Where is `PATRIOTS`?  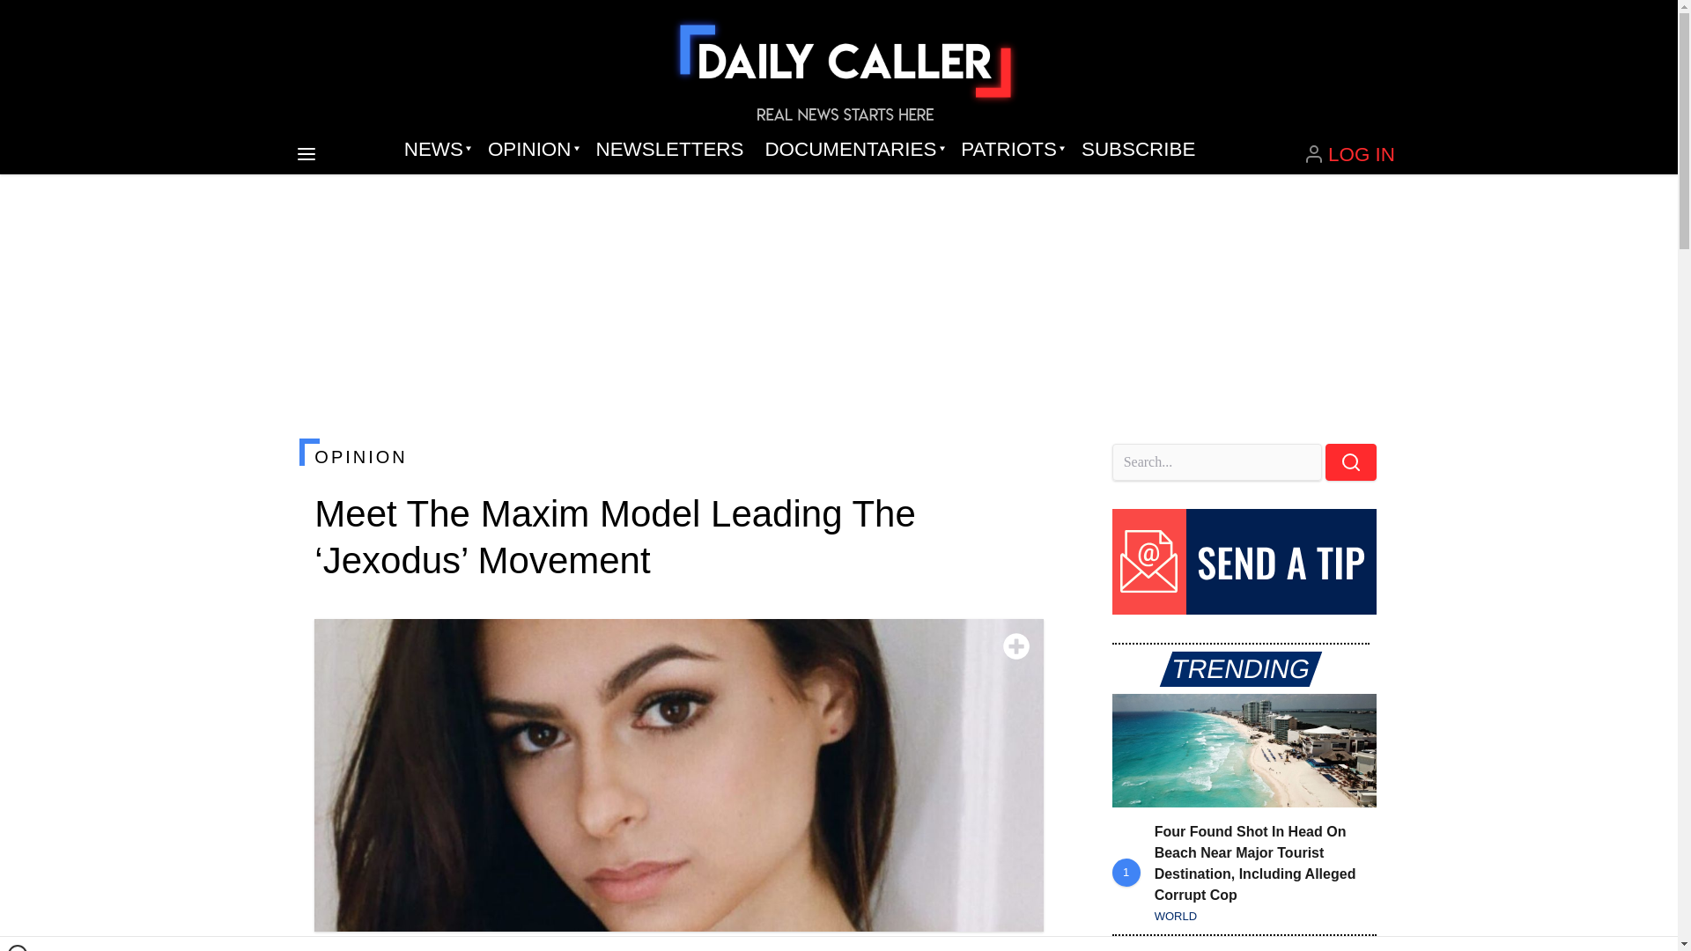
PATRIOTS is located at coordinates (1010, 150).